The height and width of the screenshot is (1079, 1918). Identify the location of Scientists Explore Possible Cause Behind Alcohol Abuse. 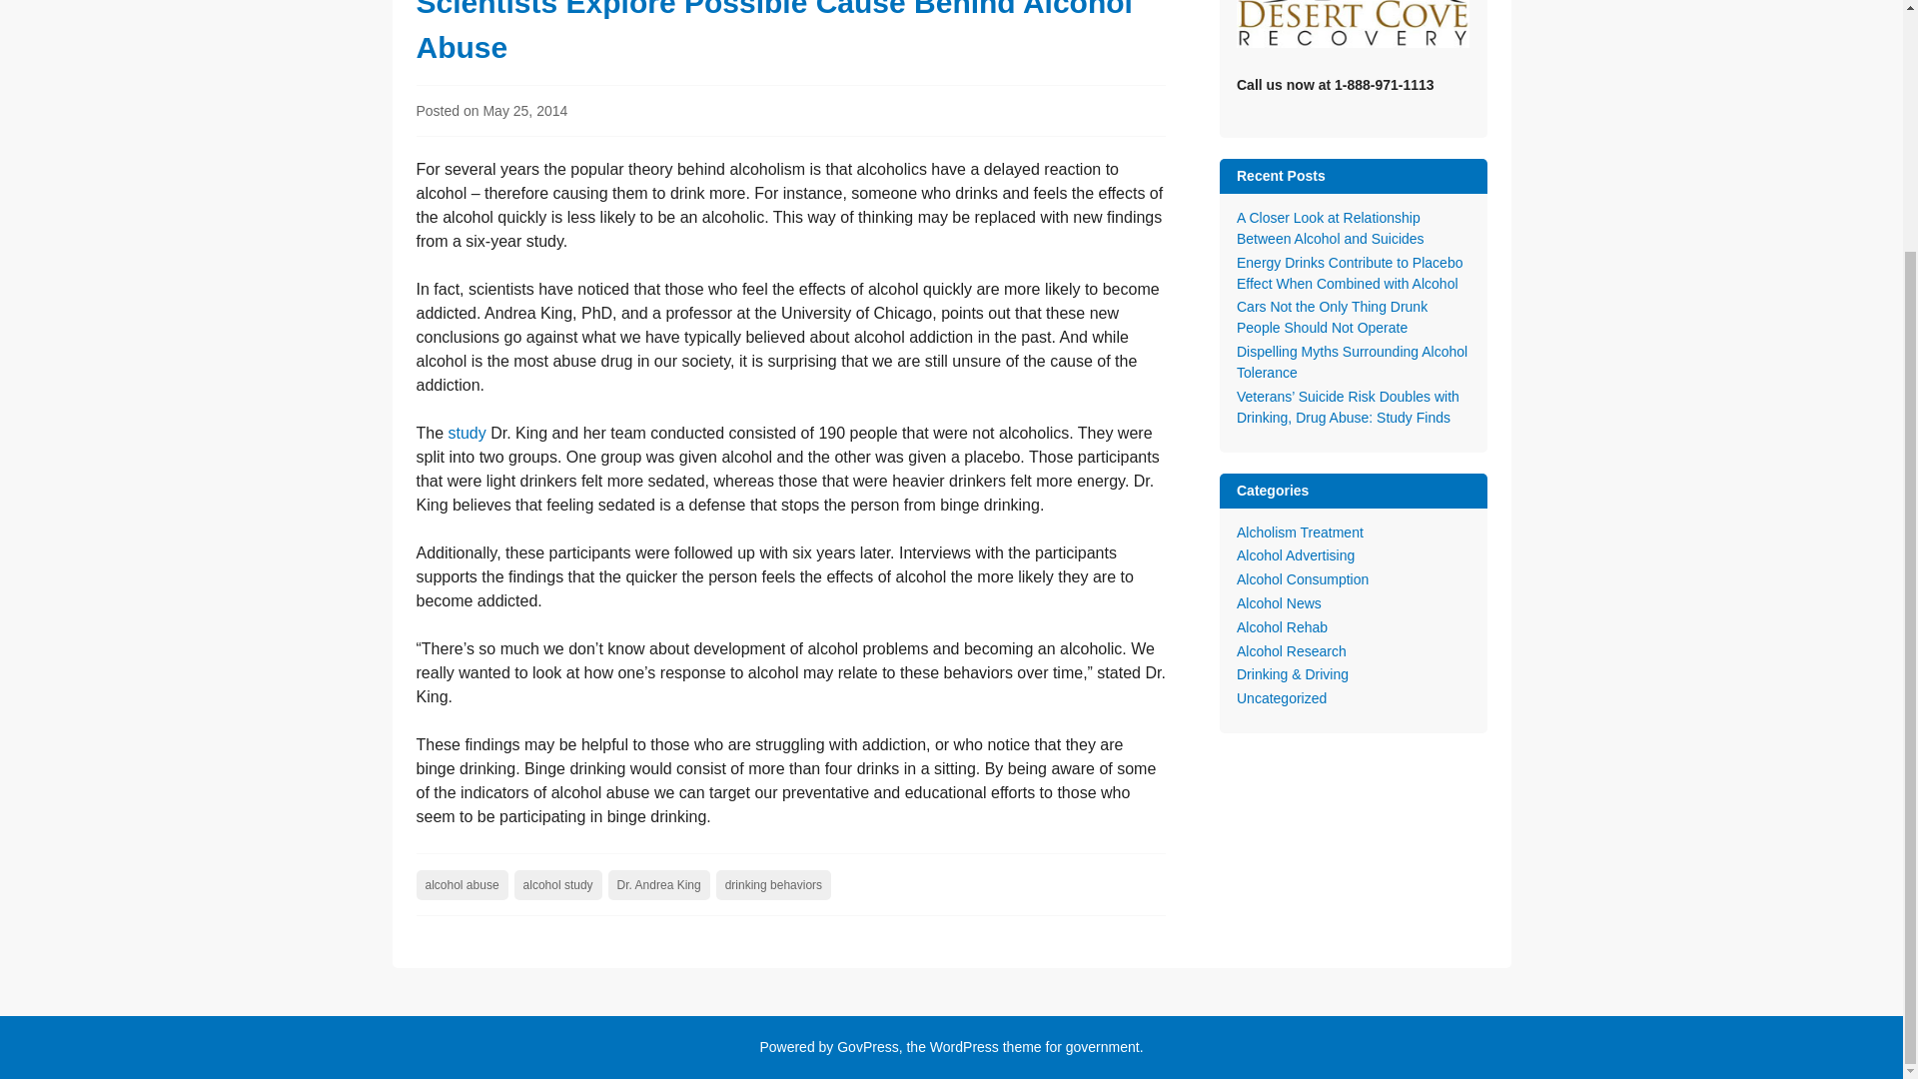
(773, 32).